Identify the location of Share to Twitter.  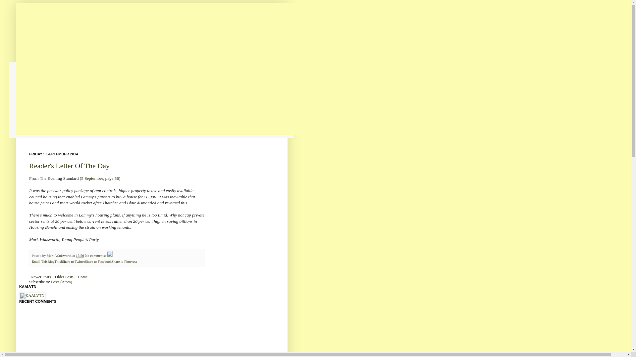
(73, 261).